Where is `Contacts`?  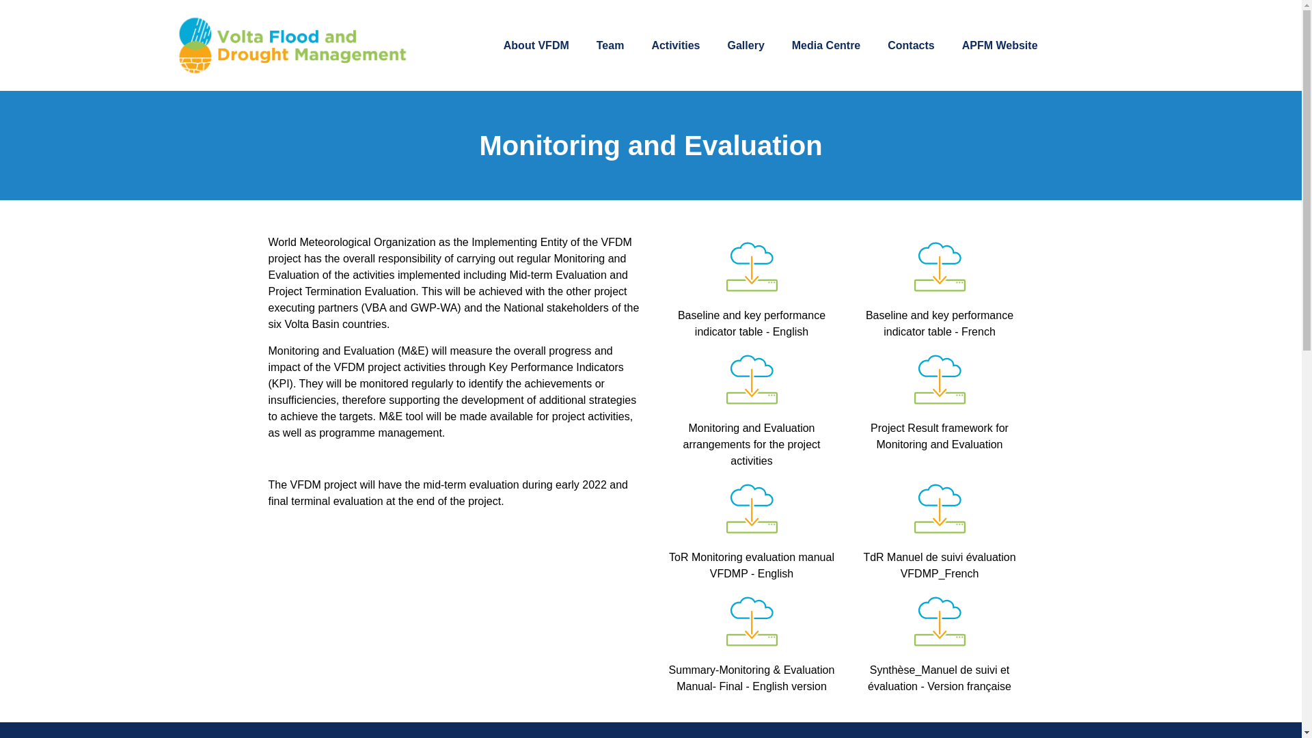
Contacts is located at coordinates (910, 45).